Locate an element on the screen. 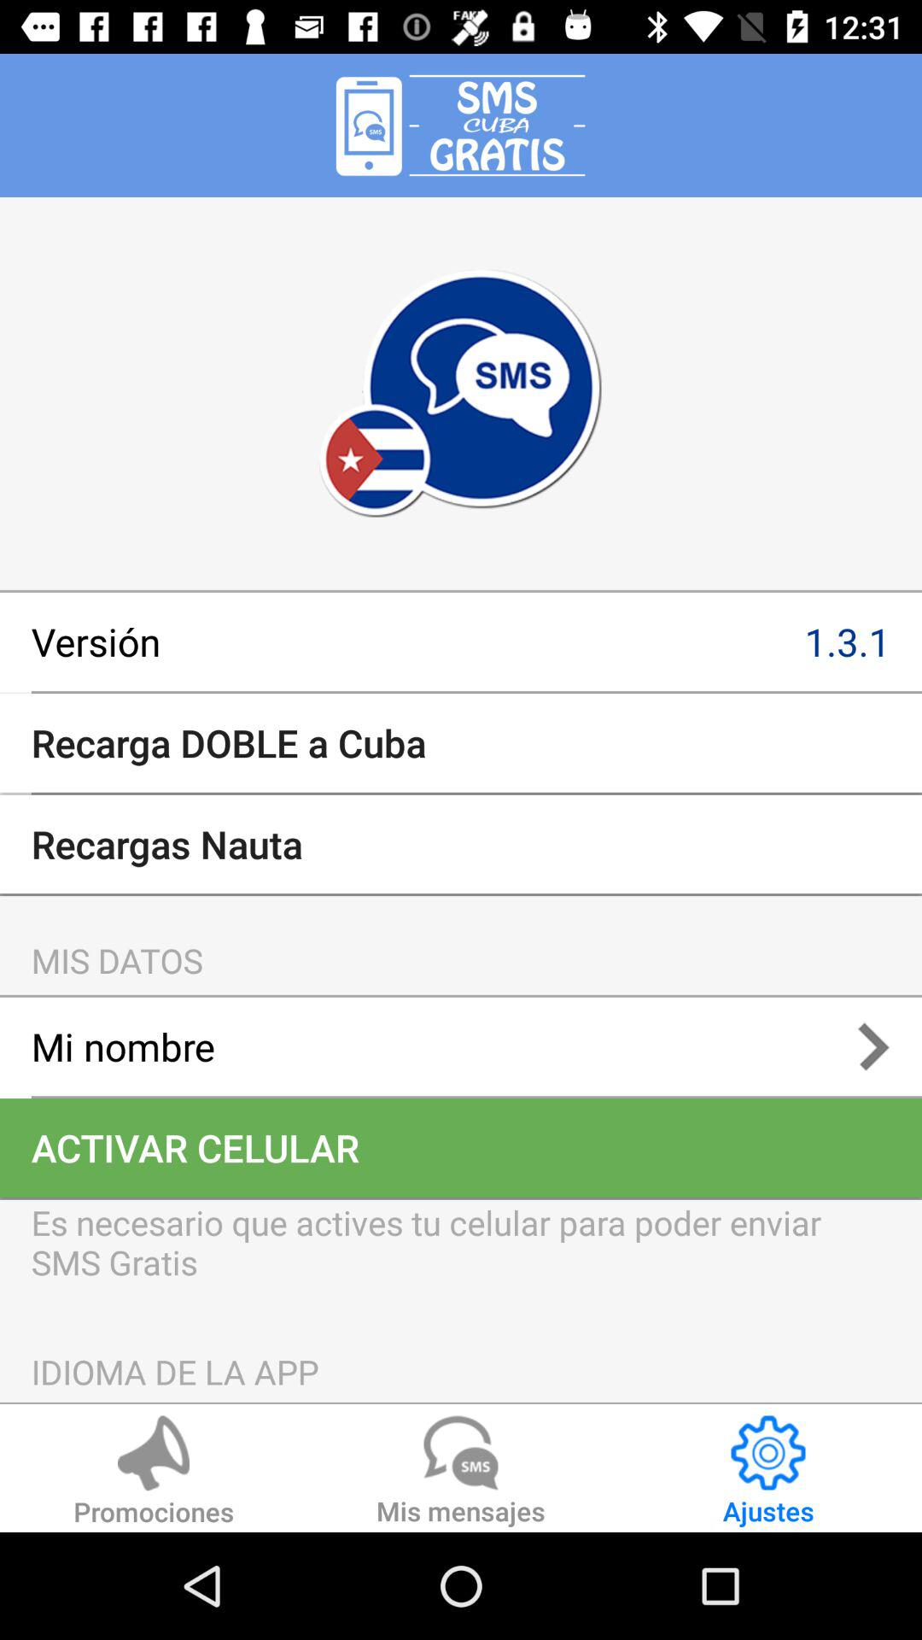  jump to the recarga doble a item is located at coordinates (461, 743).